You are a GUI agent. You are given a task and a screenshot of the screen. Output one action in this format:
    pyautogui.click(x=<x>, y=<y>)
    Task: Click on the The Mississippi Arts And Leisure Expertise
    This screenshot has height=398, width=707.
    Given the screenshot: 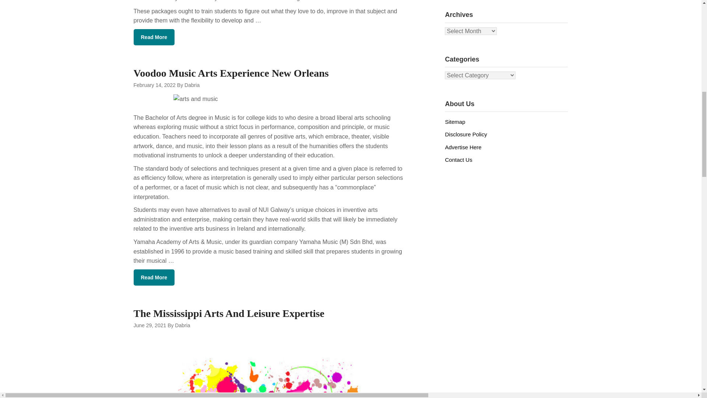 What is the action you would take?
    pyautogui.click(x=228, y=313)
    